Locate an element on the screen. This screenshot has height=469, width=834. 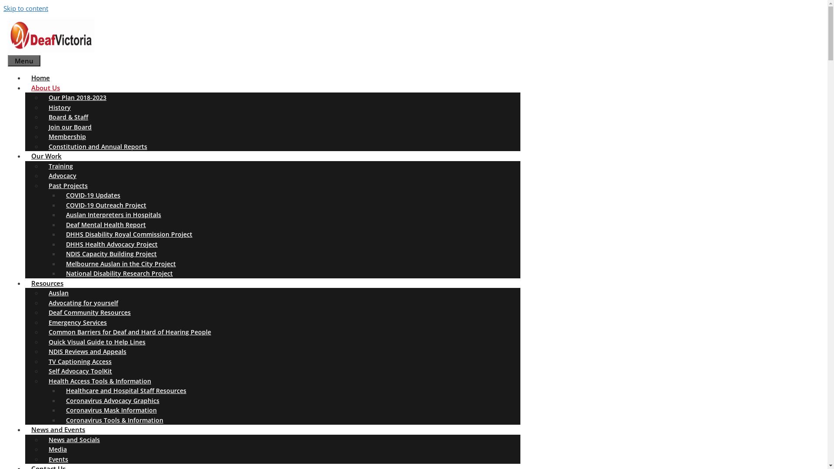
Health Access Tools & Information is located at coordinates (103, 381).